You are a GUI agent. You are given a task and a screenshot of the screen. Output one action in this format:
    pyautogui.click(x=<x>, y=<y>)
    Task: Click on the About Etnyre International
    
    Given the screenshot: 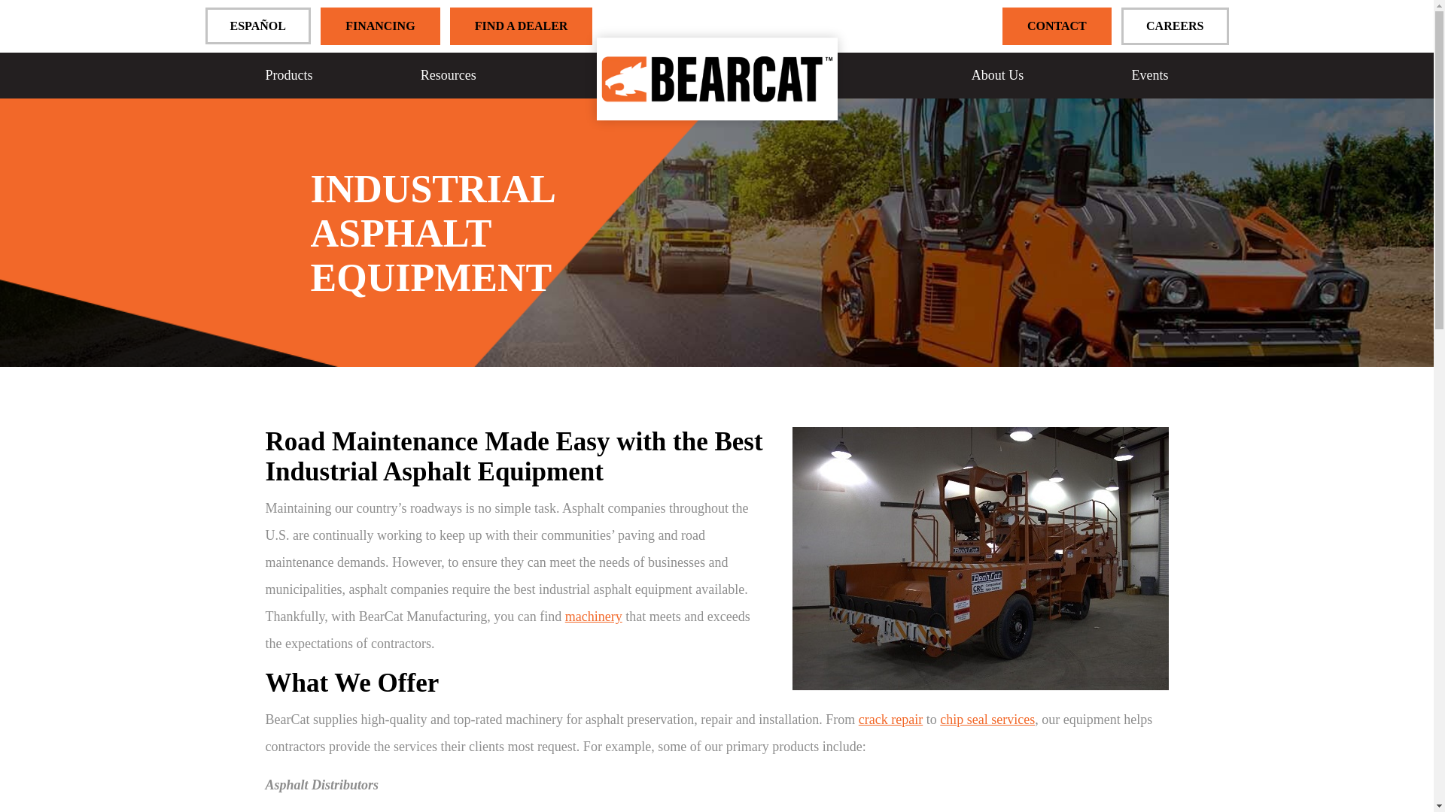 What is the action you would take?
    pyautogui.click(x=1025, y=111)
    